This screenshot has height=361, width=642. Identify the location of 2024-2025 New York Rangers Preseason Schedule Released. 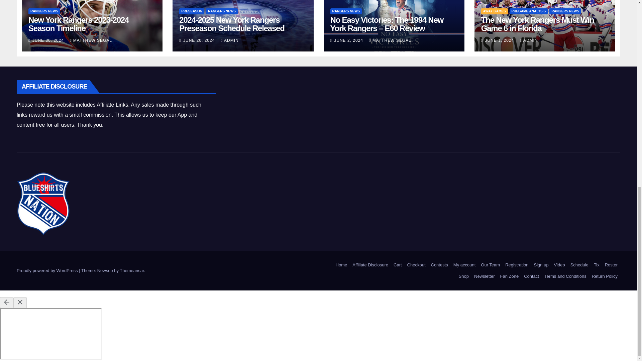
(231, 24).